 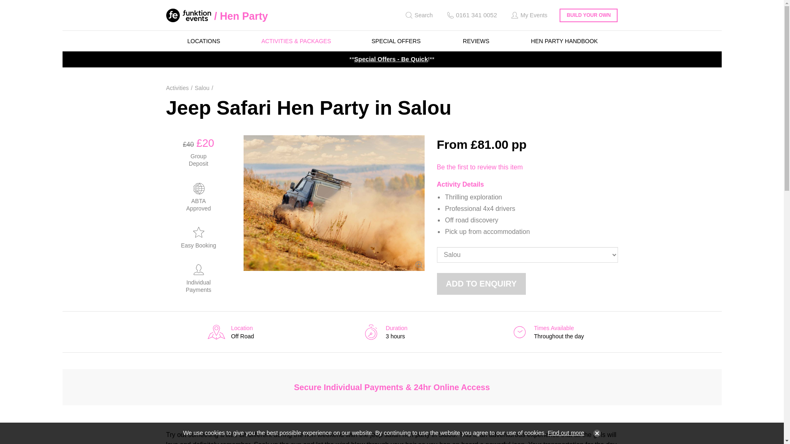 What do you see at coordinates (481, 284) in the screenshot?
I see `Add to enquiry` at bounding box center [481, 284].